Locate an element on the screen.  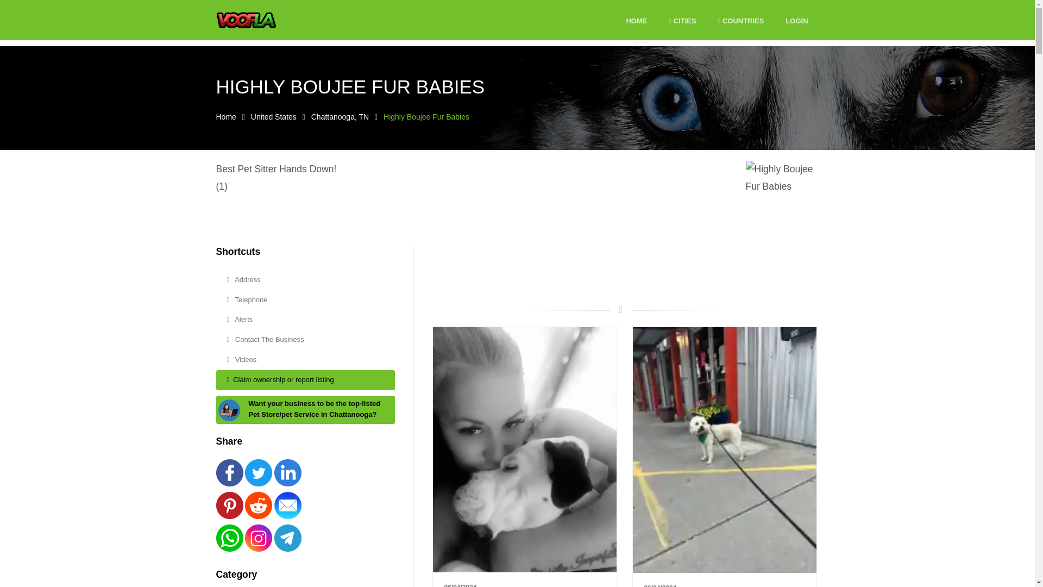
Contact The Business is located at coordinates (305, 339).